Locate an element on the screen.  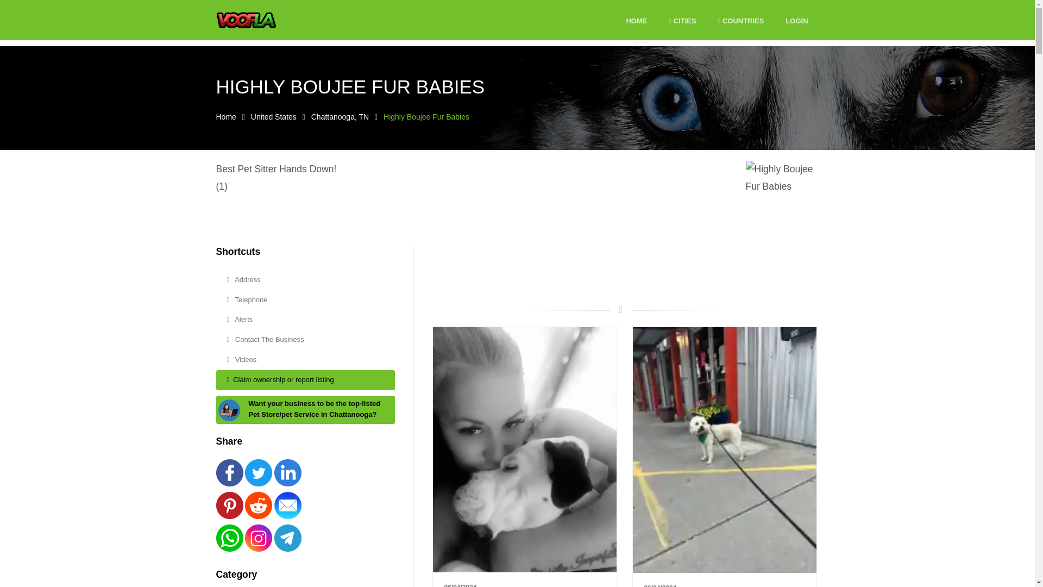
Contact The Business is located at coordinates (305, 339).